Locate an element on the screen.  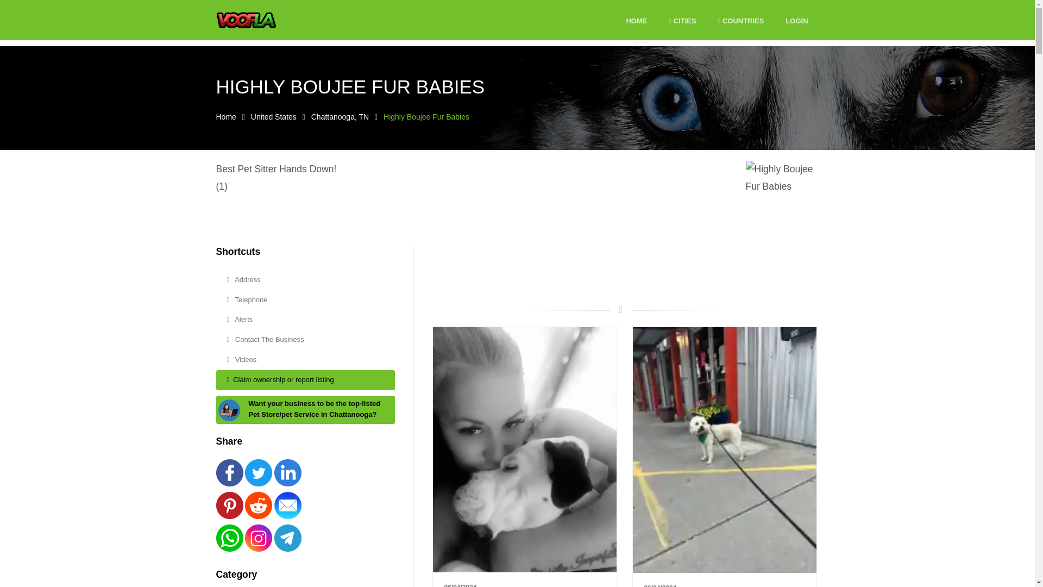
Contact The Business is located at coordinates (305, 339).